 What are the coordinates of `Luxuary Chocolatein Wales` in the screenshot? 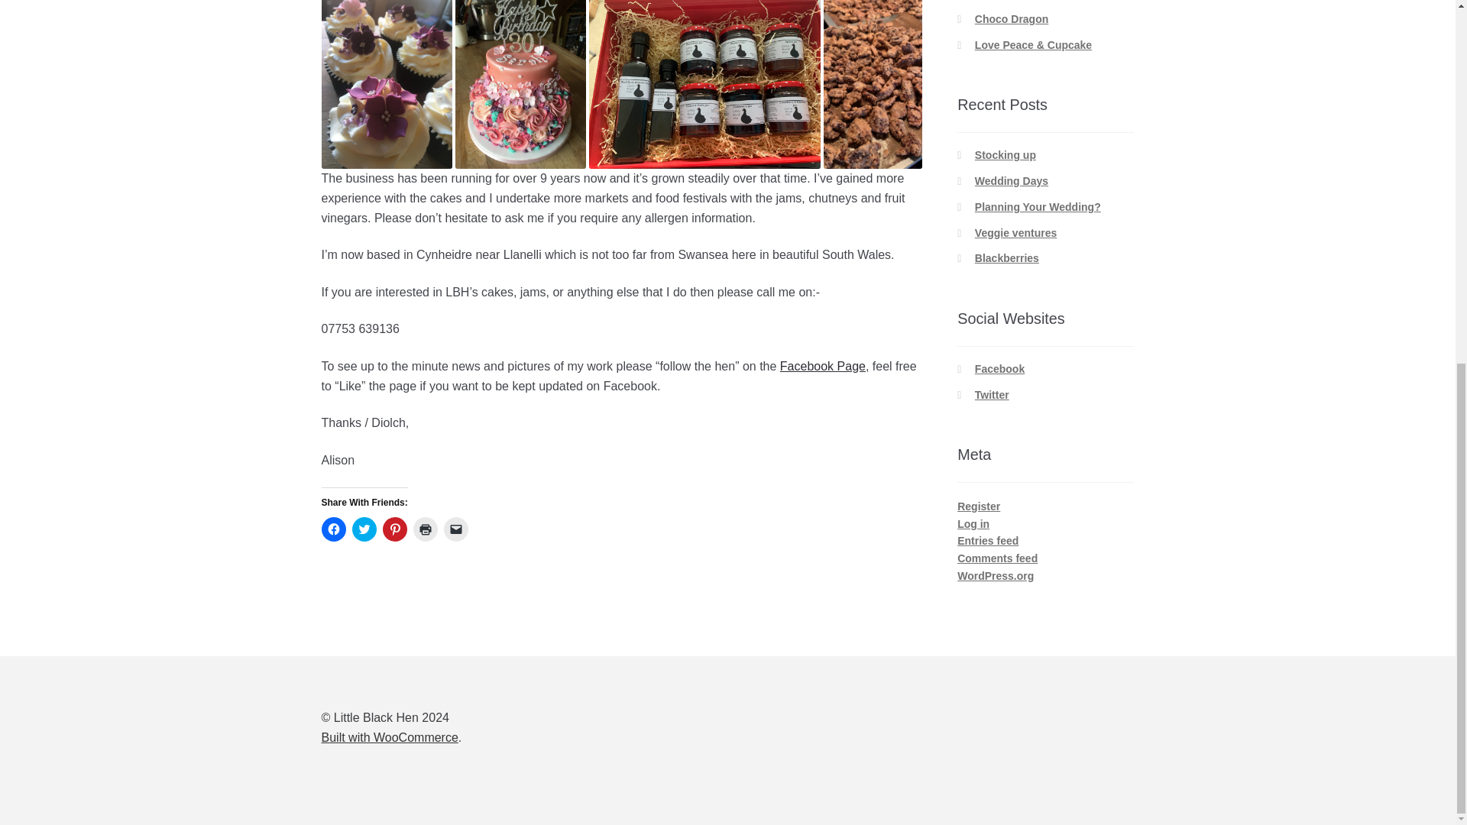 It's located at (1012, 19).